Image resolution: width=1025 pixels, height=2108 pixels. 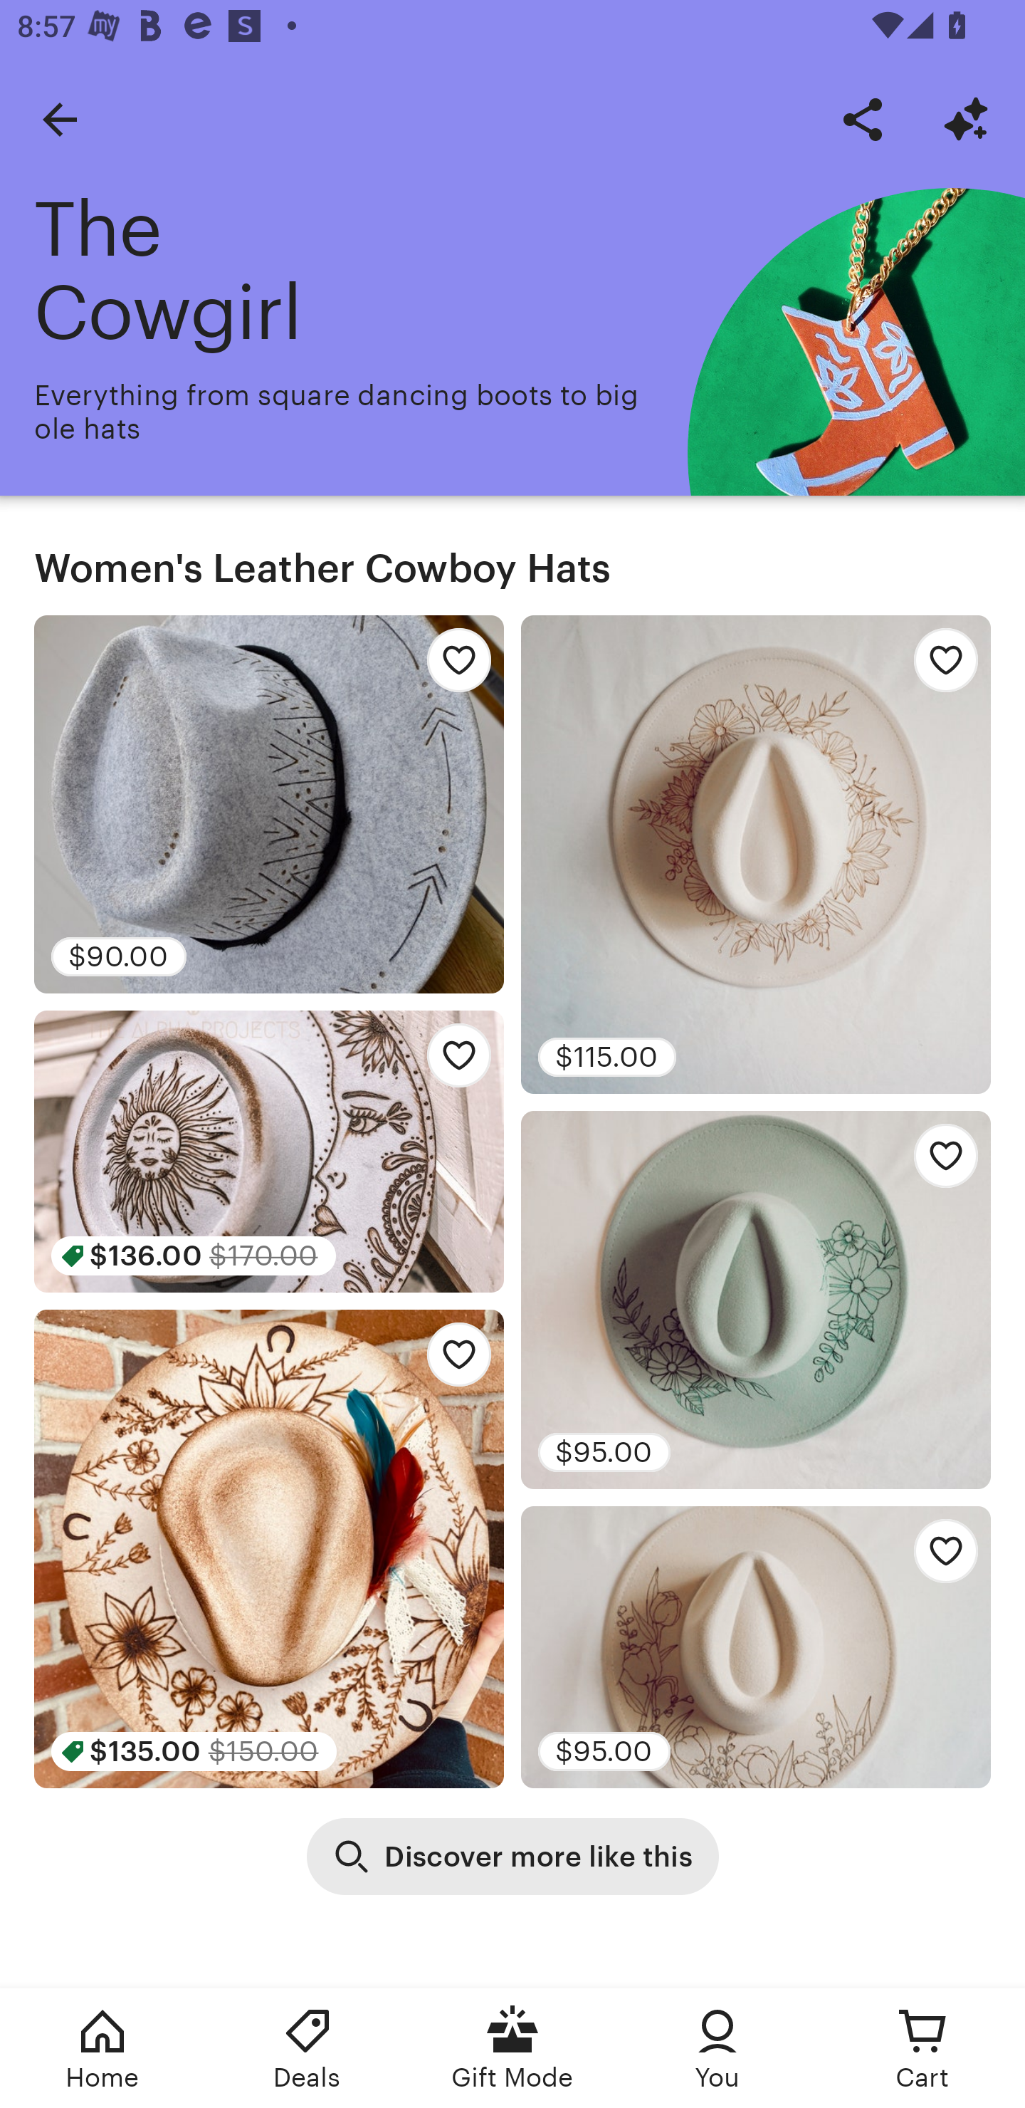 I want to click on Back, so click(x=59, y=118).